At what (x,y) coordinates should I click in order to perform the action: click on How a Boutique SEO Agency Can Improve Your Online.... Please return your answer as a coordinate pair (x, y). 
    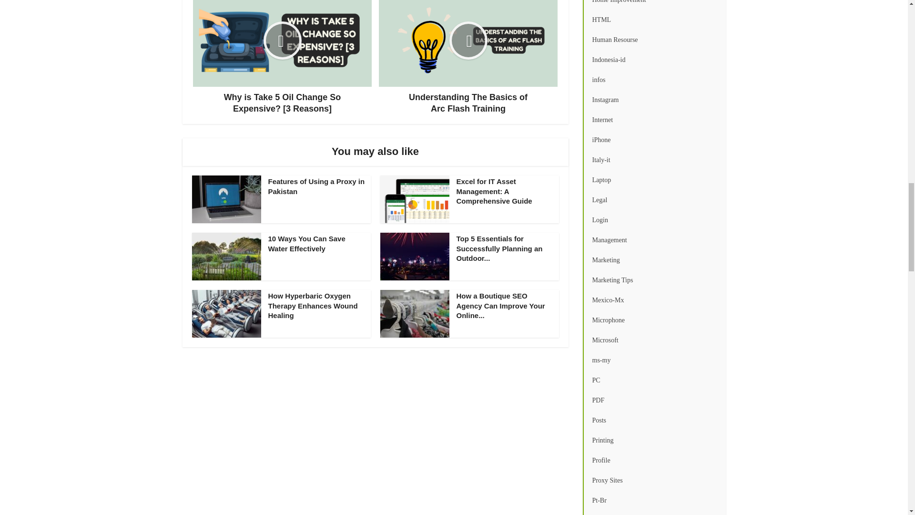
    Looking at the image, I should click on (501, 305).